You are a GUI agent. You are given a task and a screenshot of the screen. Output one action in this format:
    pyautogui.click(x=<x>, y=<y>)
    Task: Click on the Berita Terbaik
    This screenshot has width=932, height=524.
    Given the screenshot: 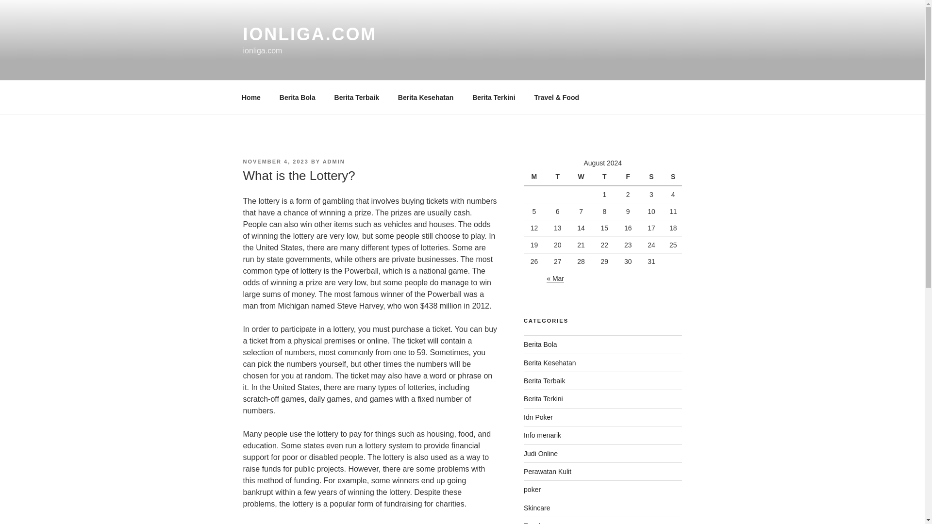 What is the action you would take?
    pyautogui.click(x=356, y=97)
    